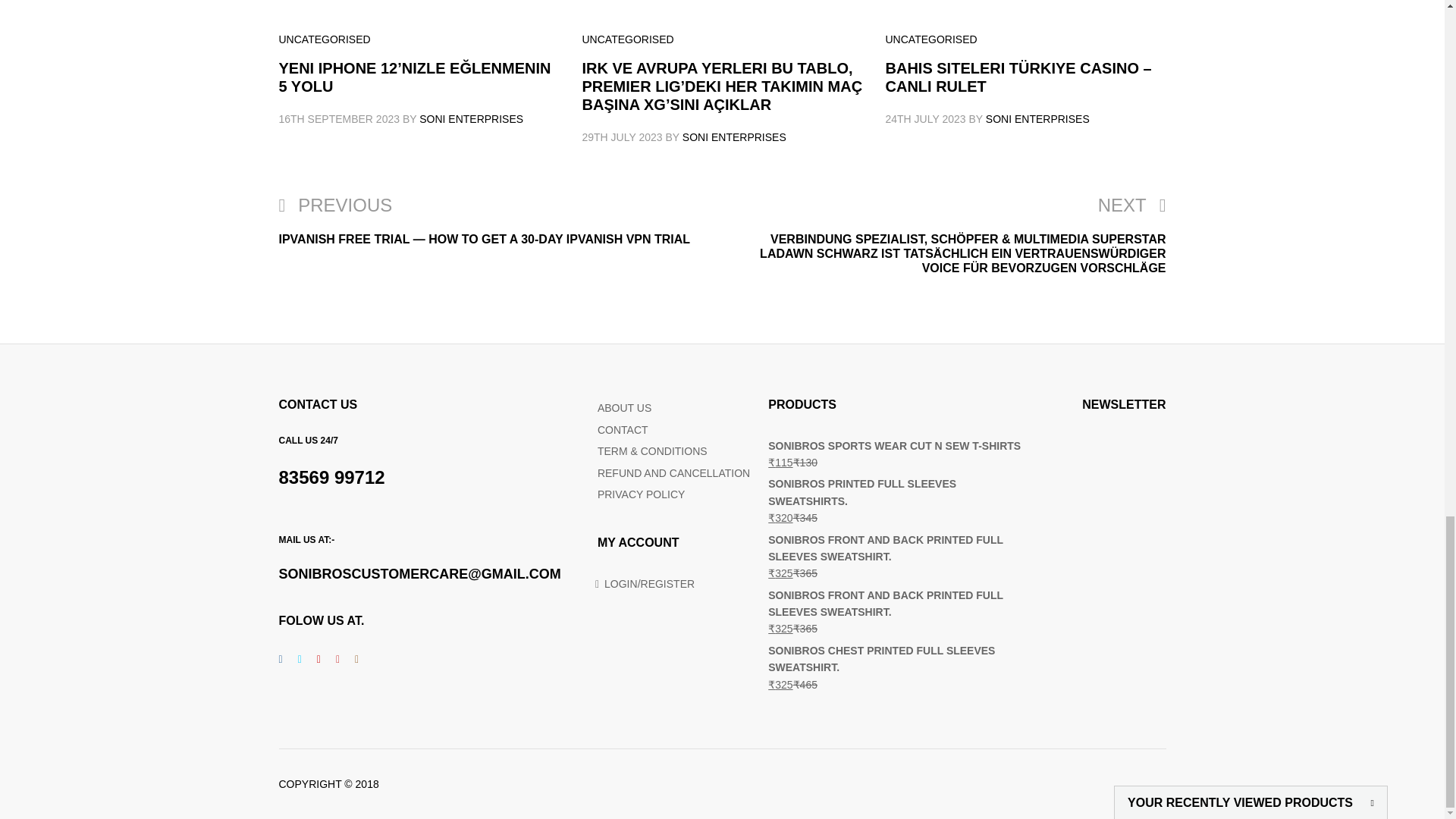 This screenshot has width=1456, height=819. What do you see at coordinates (470, 119) in the screenshot?
I see `SONI ENTERPRISES` at bounding box center [470, 119].